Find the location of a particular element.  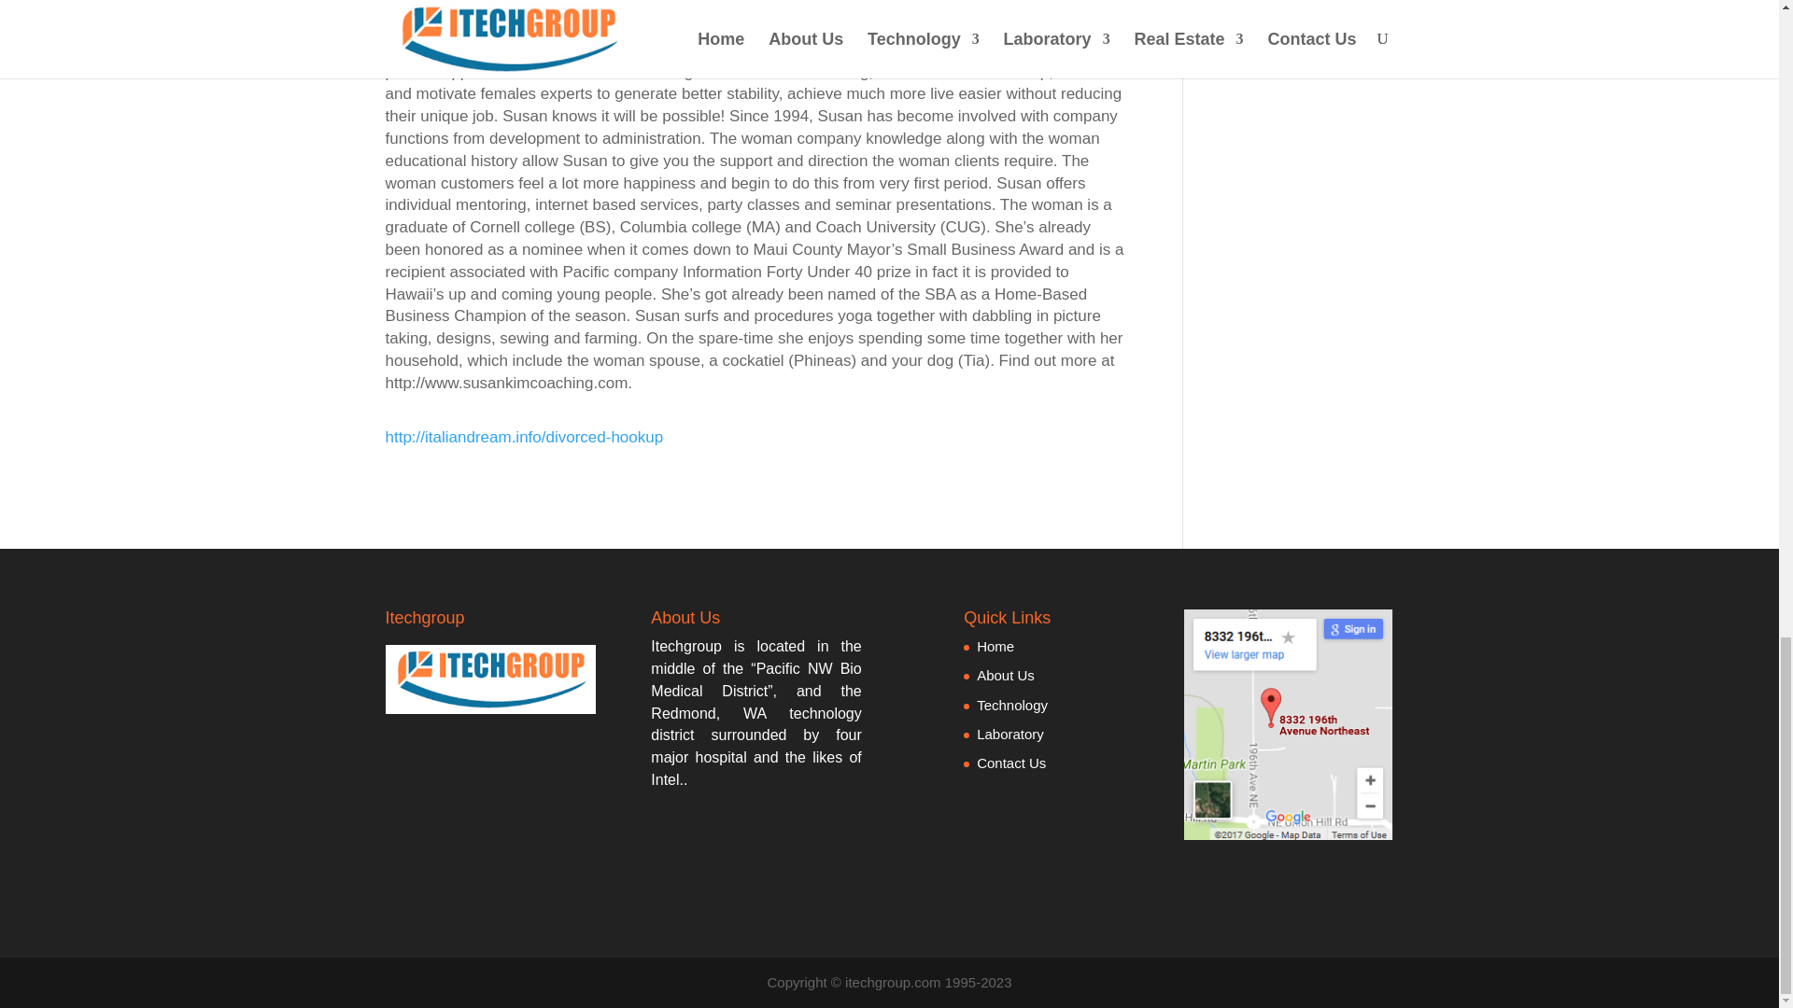

Home is located at coordinates (995, 646).